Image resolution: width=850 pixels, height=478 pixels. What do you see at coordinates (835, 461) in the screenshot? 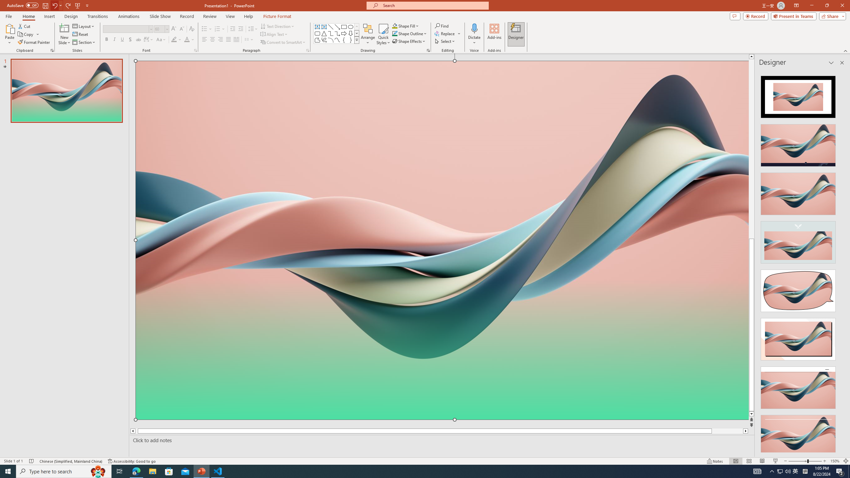
I see `Zoom 150%` at bounding box center [835, 461].